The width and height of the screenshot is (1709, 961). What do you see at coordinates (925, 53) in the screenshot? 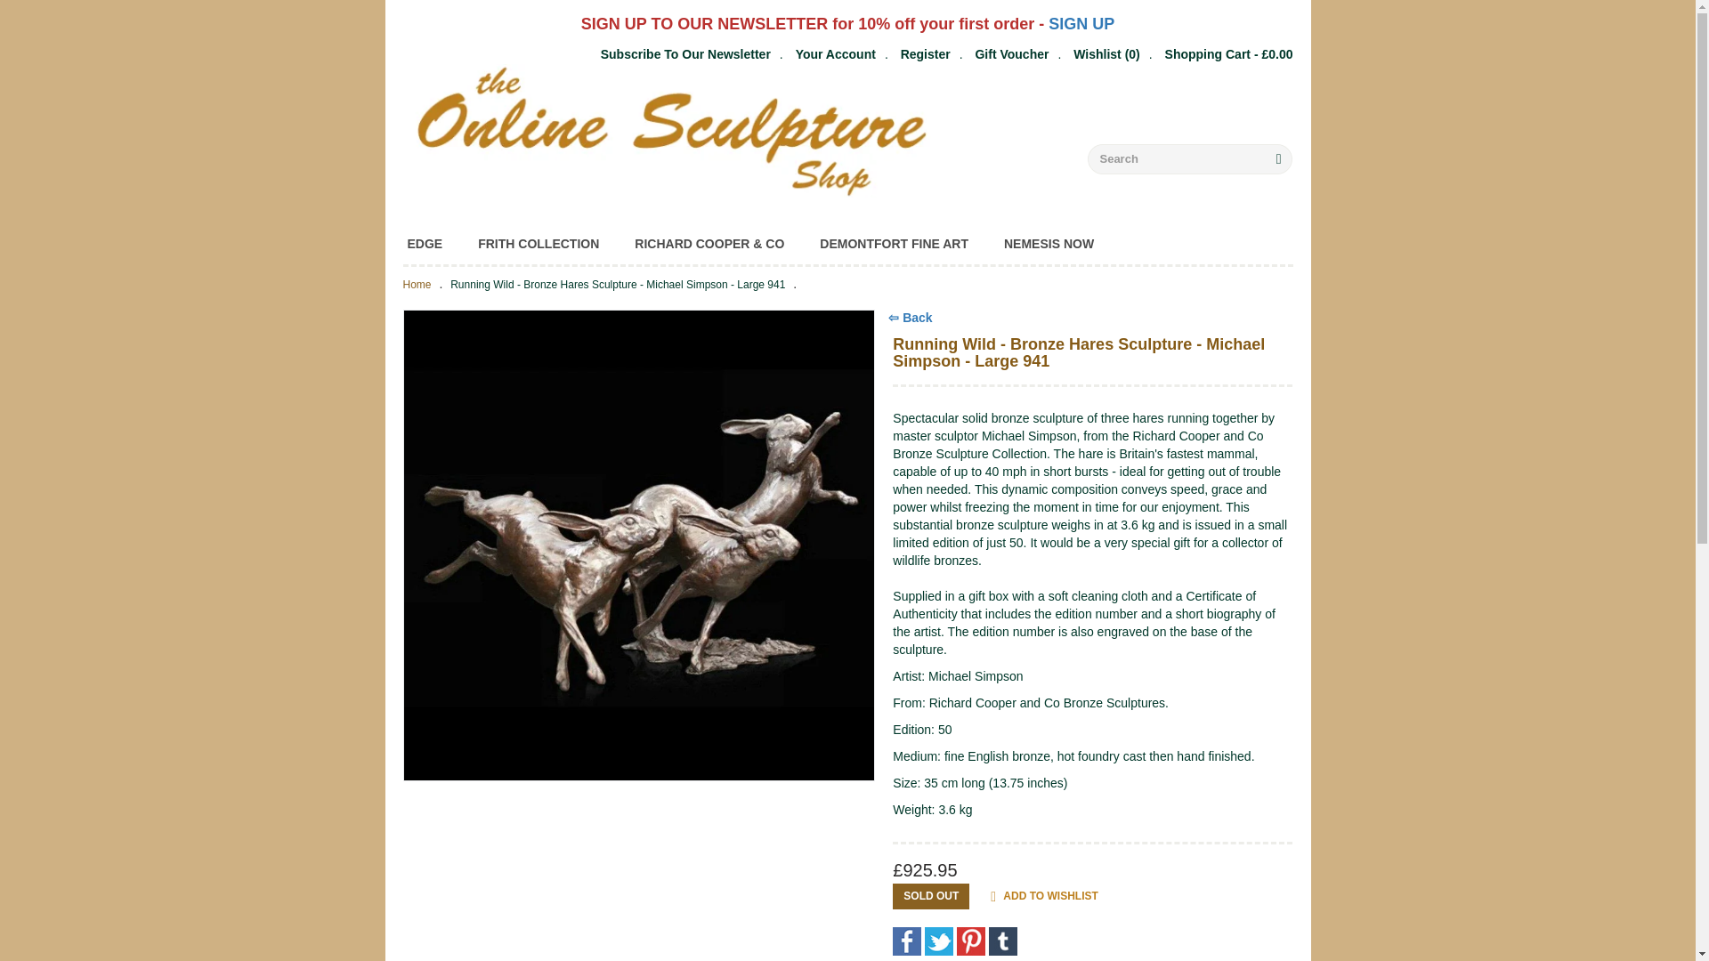
I see `Register` at bounding box center [925, 53].